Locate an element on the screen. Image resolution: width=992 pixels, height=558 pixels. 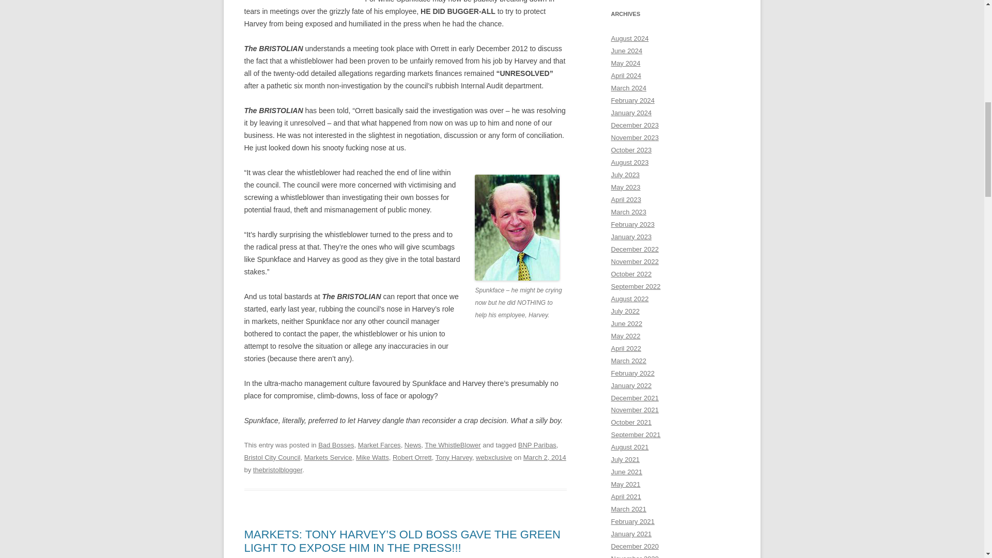
Bristol City Council is located at coordinates (272, 458).